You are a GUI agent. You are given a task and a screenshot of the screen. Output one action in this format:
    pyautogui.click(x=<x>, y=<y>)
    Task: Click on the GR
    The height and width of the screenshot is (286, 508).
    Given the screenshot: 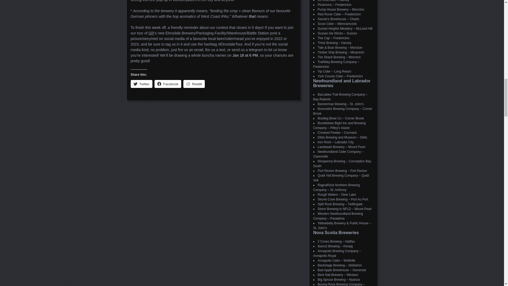 What is the action you would take?
    pyautogui.click(x=151, y=33)
    